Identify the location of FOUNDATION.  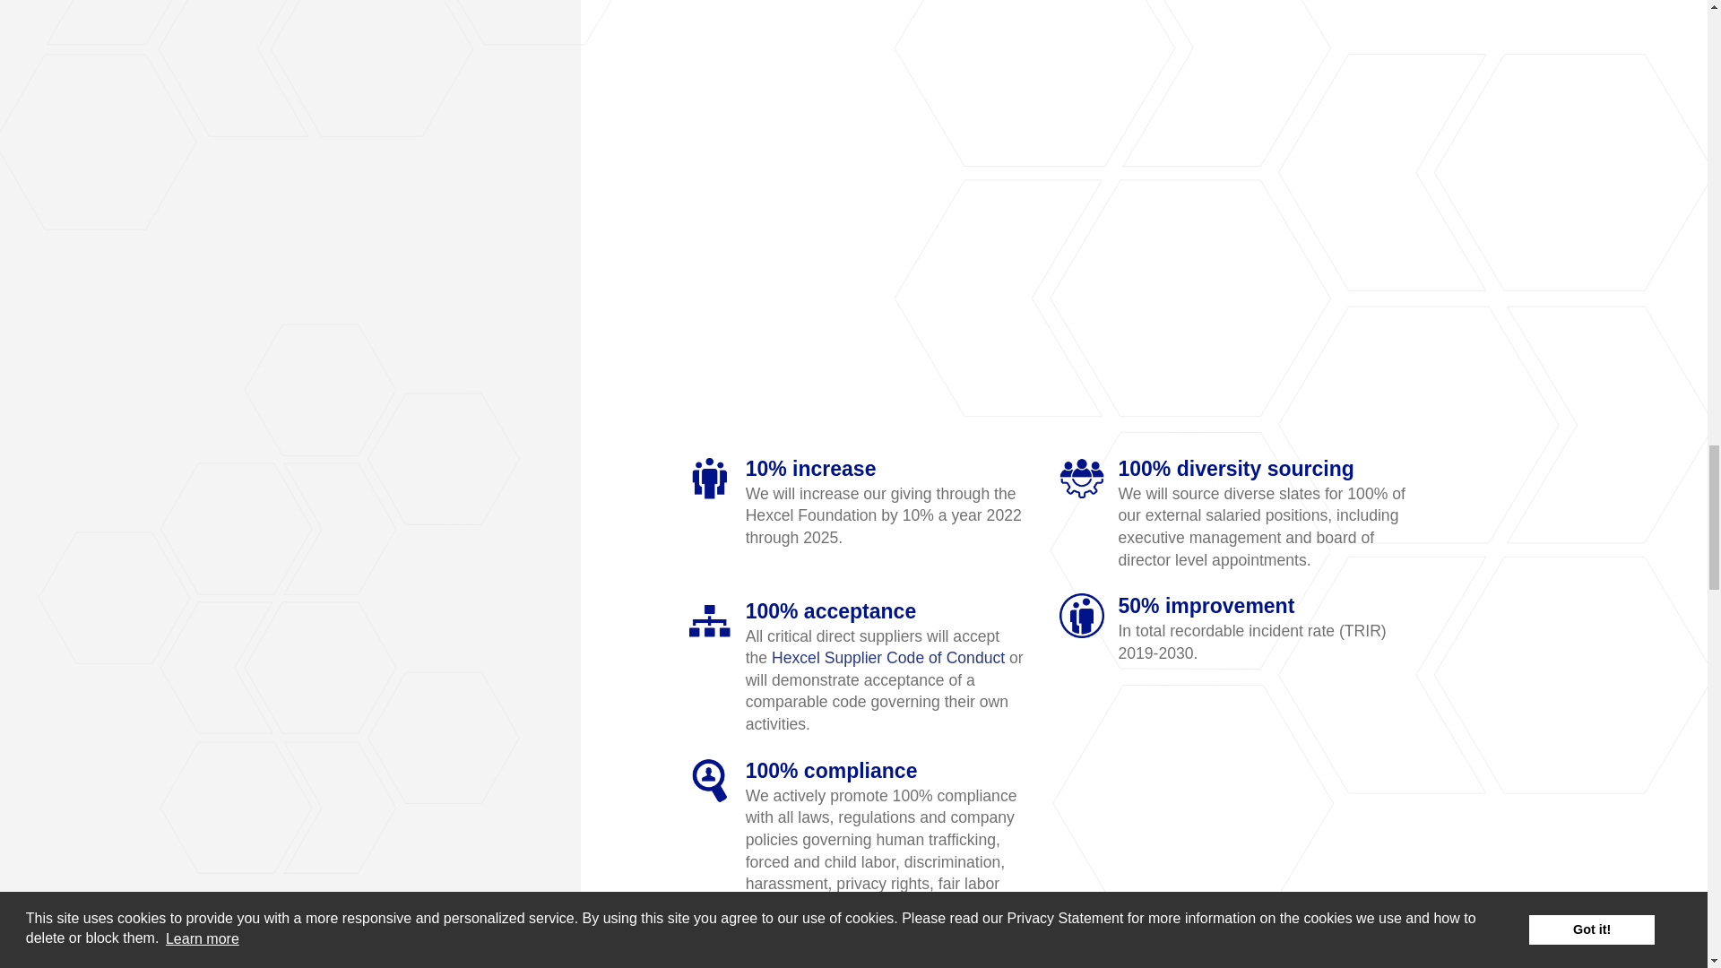
(710, 479).